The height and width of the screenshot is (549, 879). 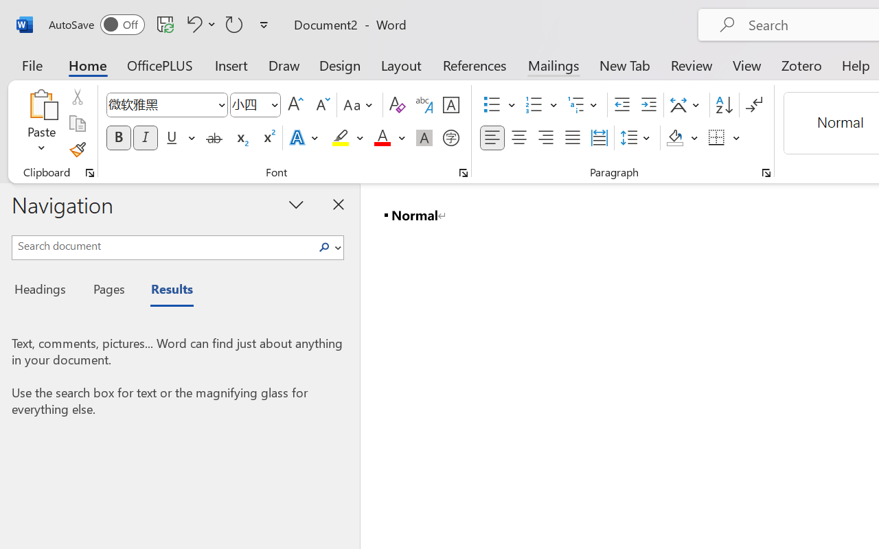 What do you see at coordinates (747, 65) in the screenshot?
I see `View` at bounding box center [747, 65].